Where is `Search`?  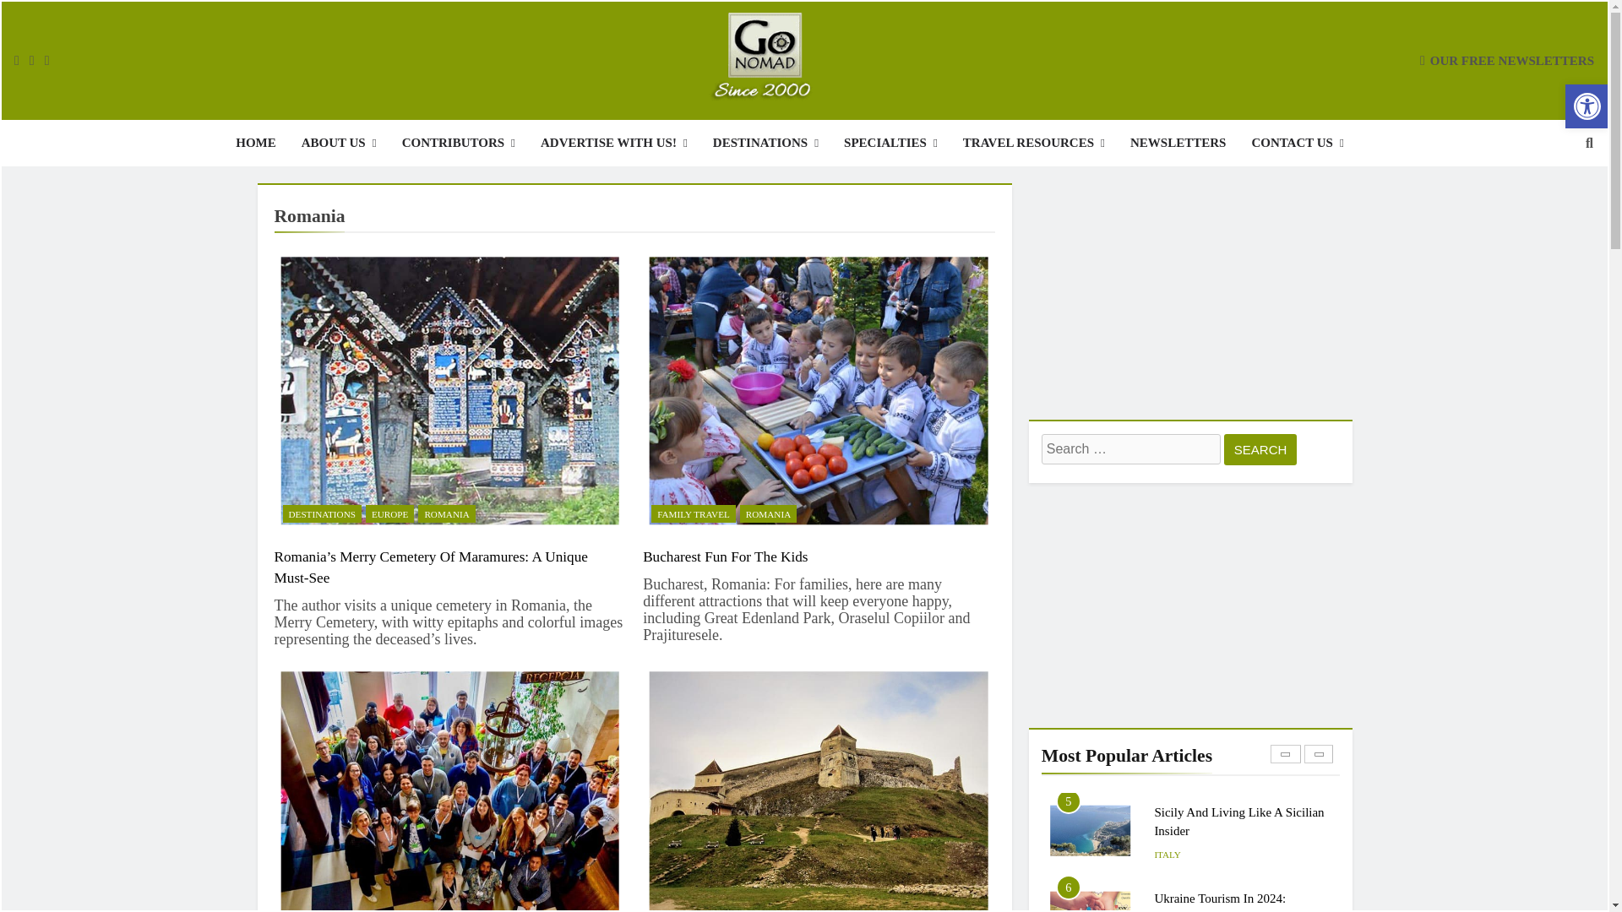 Search is located at coordinates (1260, 449).